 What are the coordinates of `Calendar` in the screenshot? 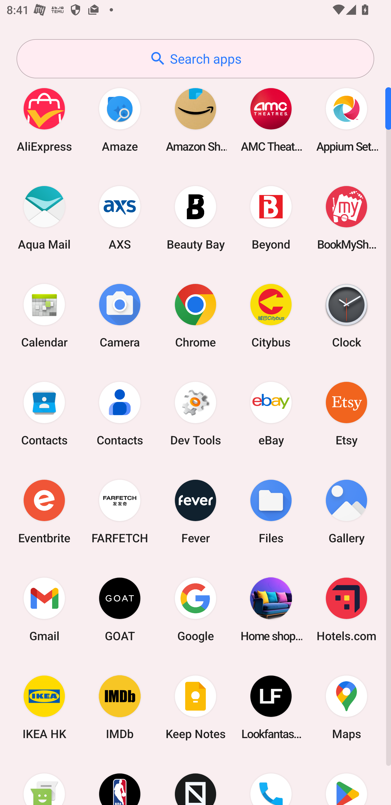 It's located at (44, 315).